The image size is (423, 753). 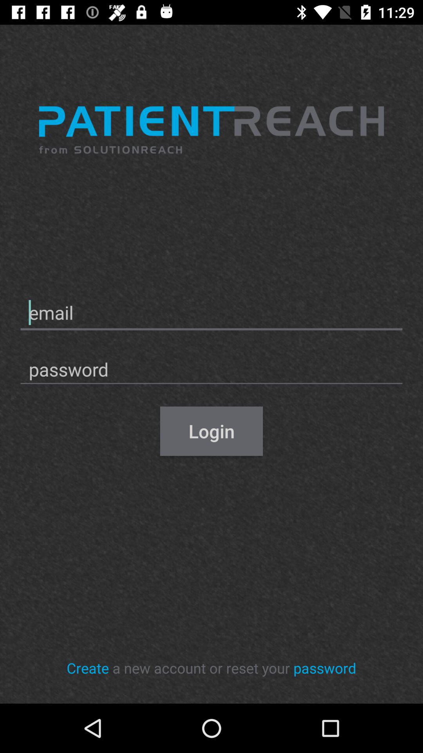 What do you see at coordinates (88, 668) in the screenshot?
I see `select icon next to the a new account icon` at bounding box center [88, 668].